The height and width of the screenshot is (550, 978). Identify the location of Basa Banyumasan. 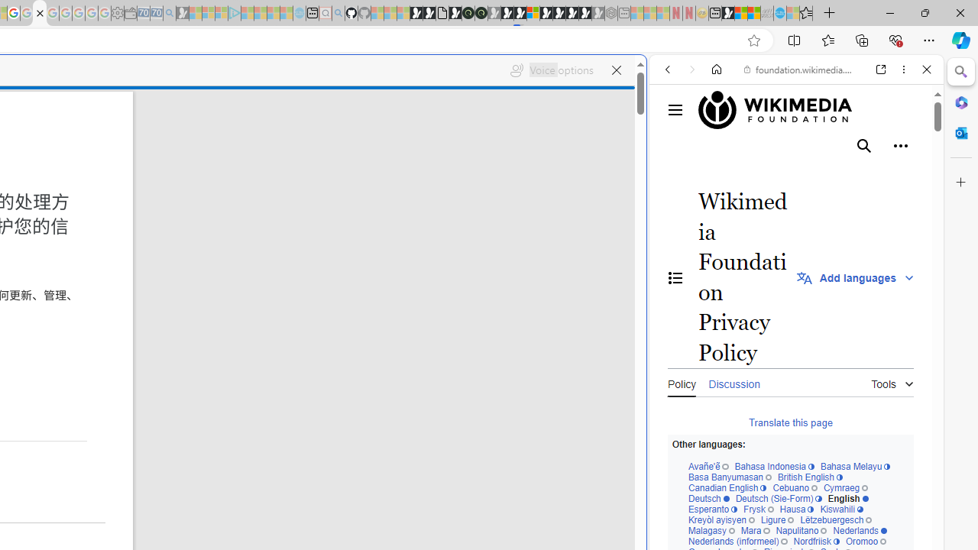
(729, 477).